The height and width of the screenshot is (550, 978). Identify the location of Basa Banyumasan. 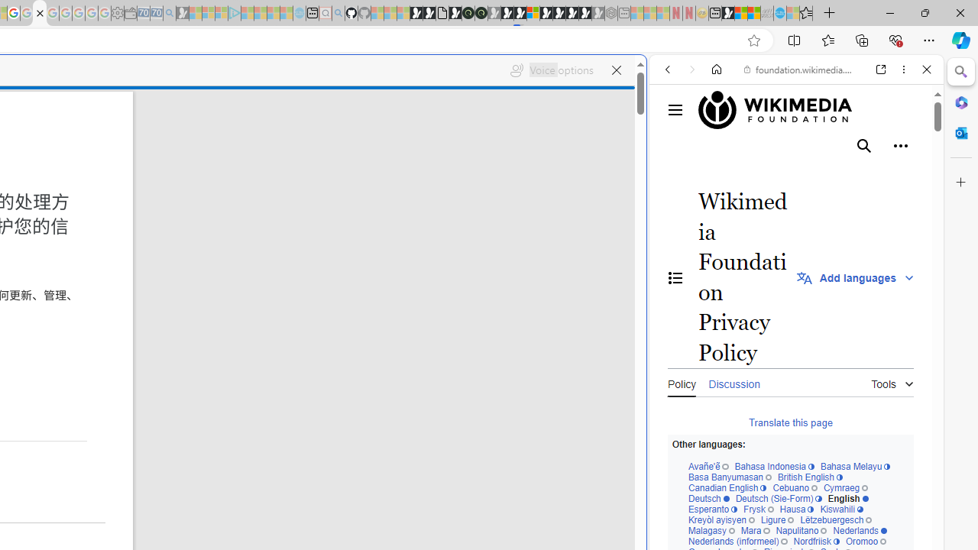
(729, 477).